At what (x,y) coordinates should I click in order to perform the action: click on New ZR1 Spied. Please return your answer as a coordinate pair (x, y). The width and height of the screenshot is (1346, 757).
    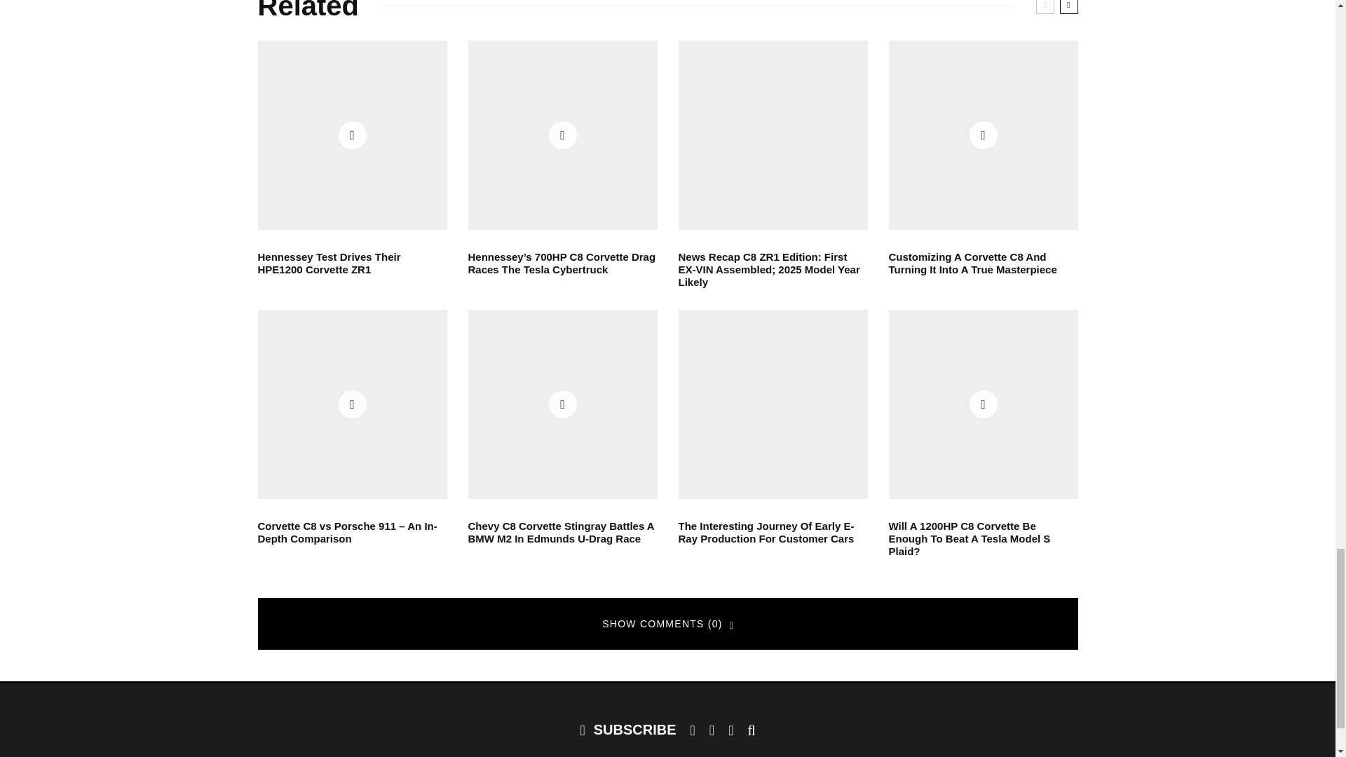
    Looking at the image, I should click on (773, 135).